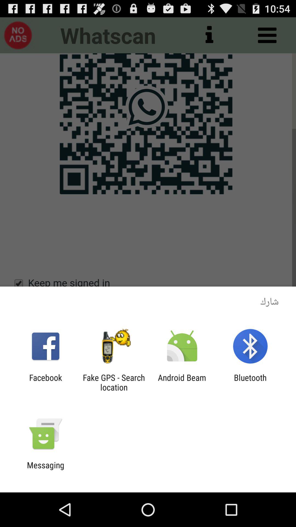 This screenshot has width=296, height=527. I want to click on launch the fake gps search item, so click(114, 382).